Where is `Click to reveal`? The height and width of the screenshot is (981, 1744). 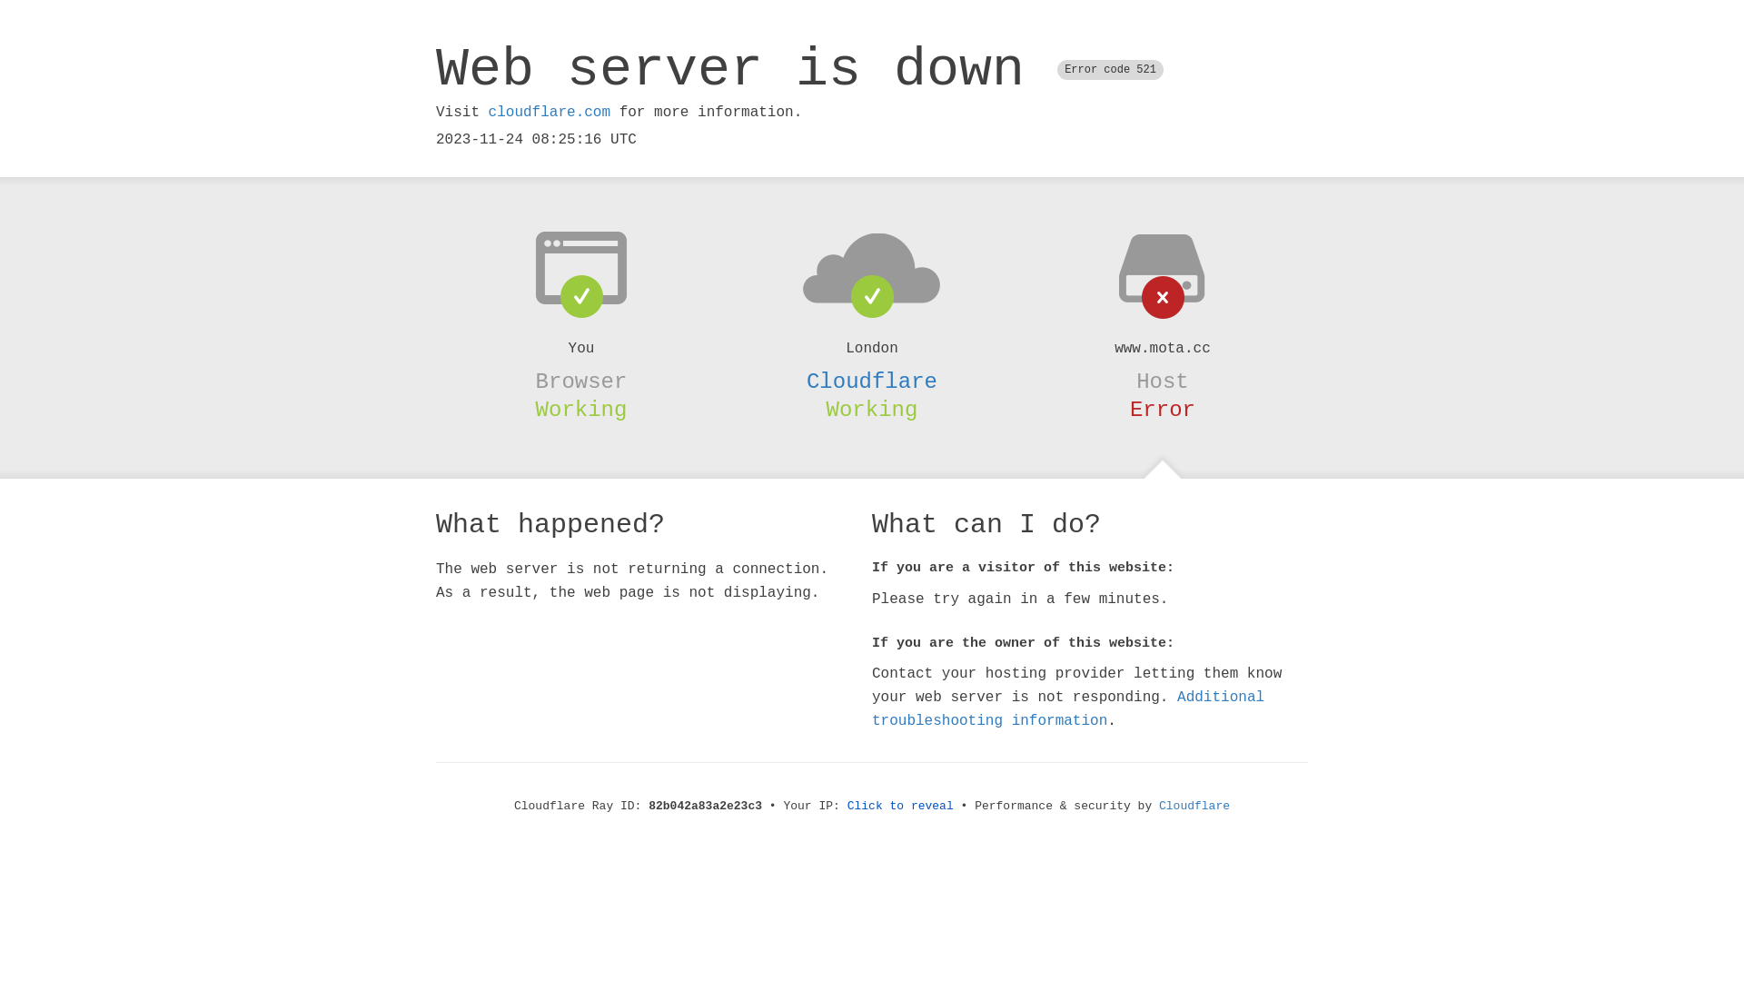
Click to reveal is located at coordinates (901, 807).